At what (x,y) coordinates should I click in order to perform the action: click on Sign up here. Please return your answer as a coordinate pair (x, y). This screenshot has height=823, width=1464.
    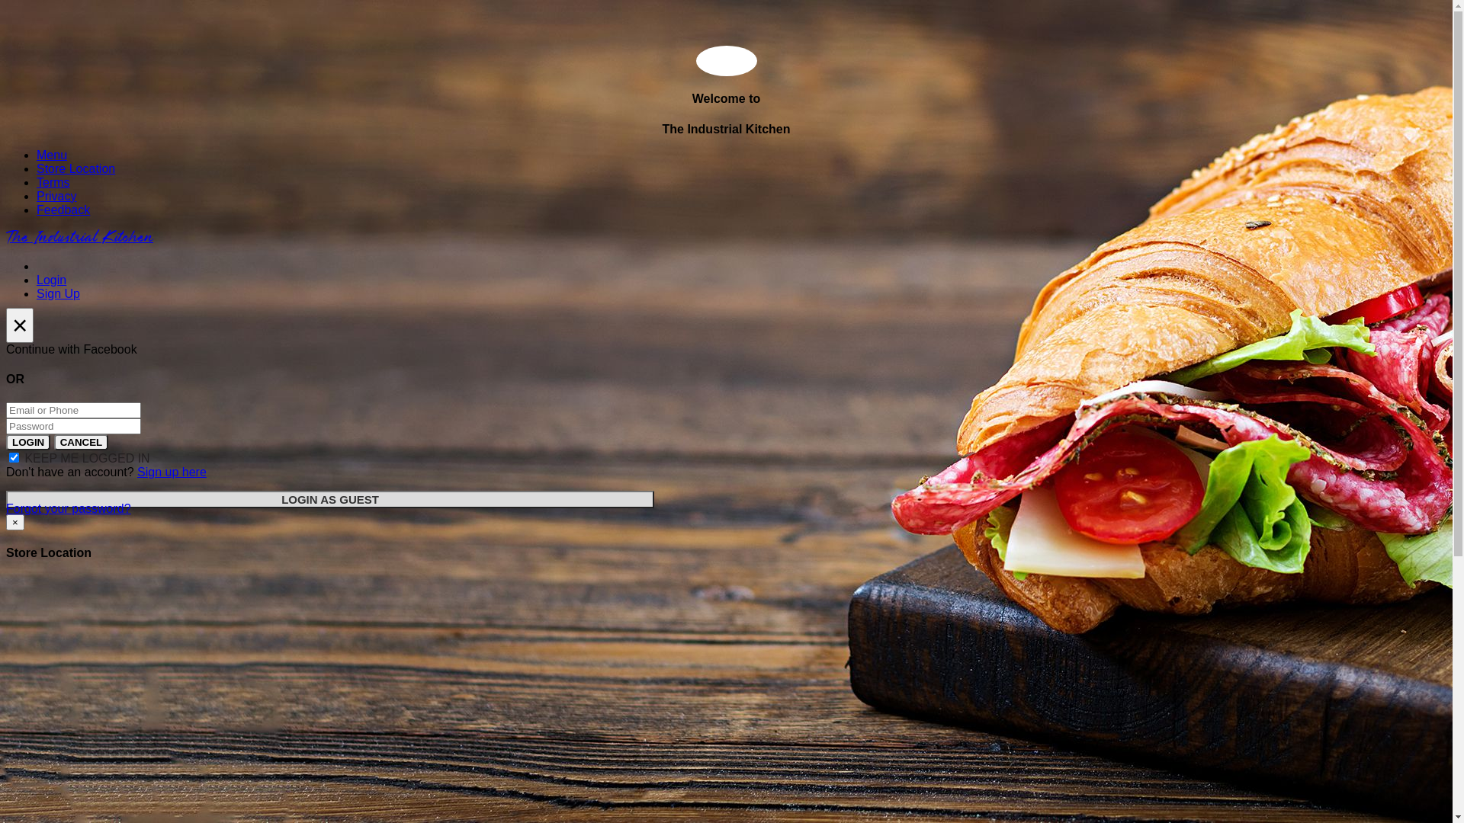
    Looking at the image, I should click on (172, 472).